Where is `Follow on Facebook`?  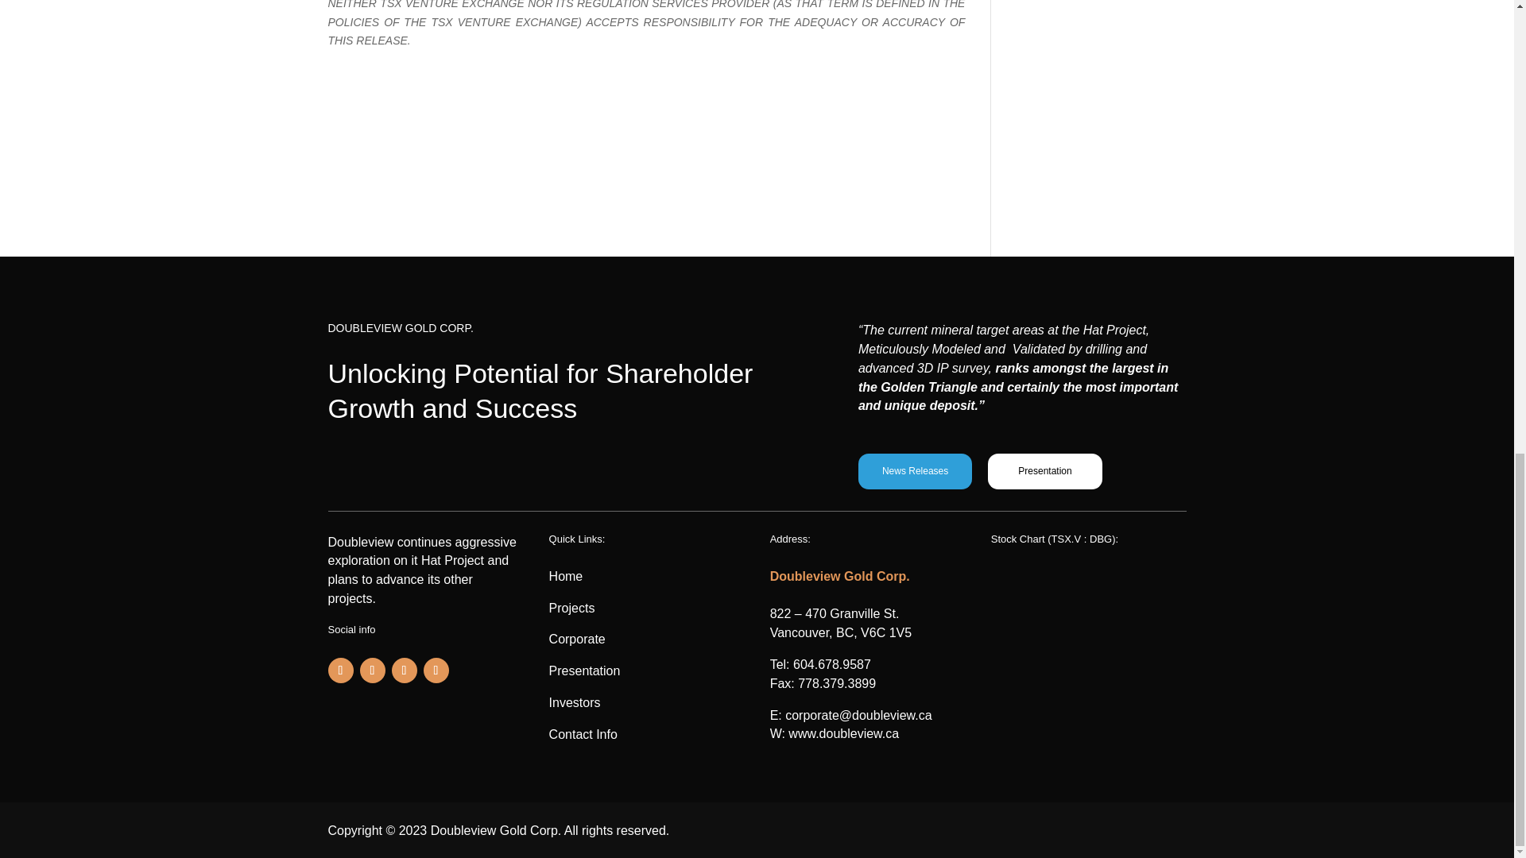
Follow on Facebook is located at coordinates (340, 671).